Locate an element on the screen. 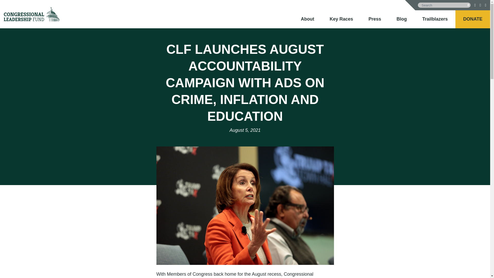  Trailblazers is located at coordinates (435, 19).